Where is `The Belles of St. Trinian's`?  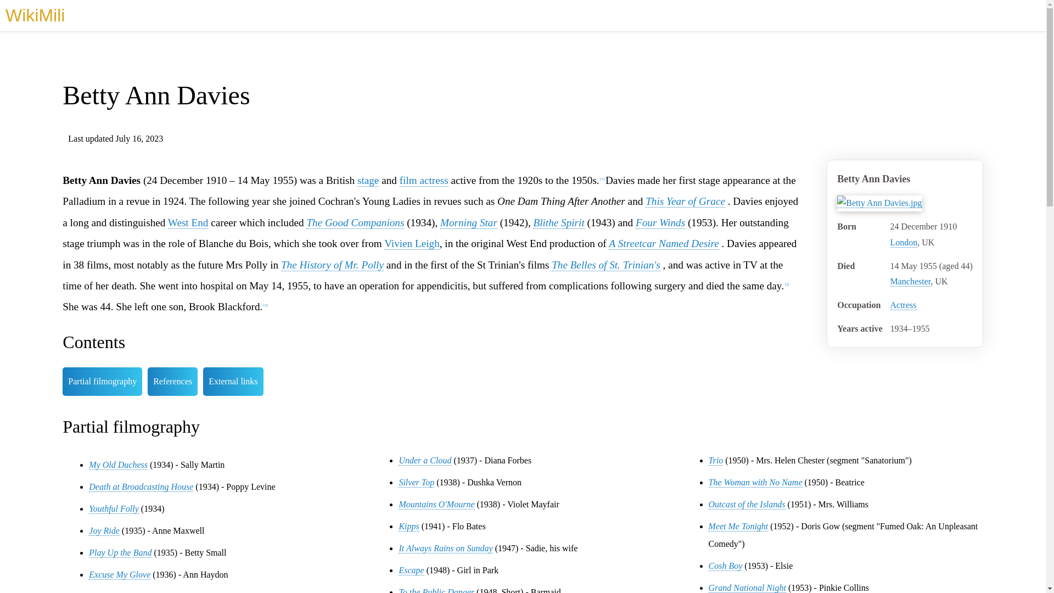 The Belles of St. Trinian's is located at coordinates (606, 265).